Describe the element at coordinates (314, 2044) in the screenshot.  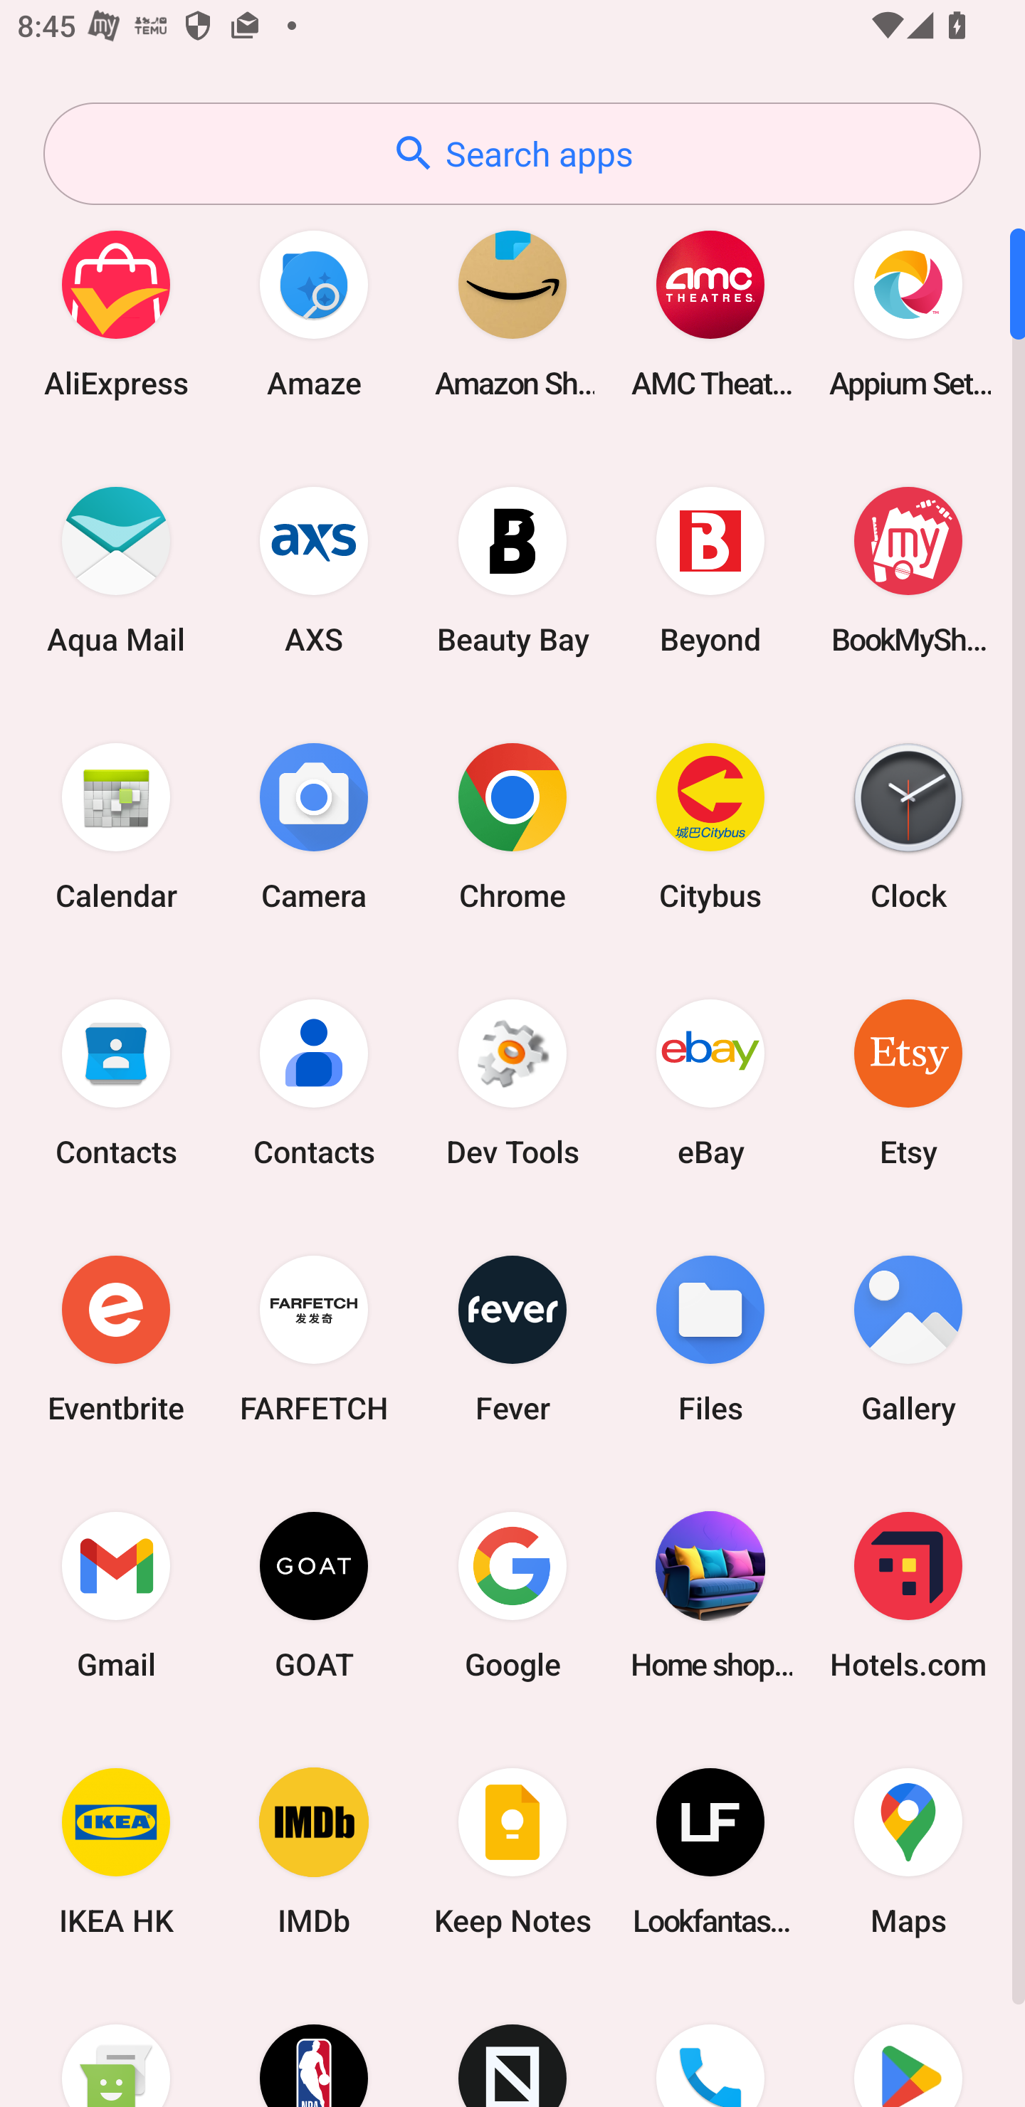
I see `NBA` at that location.